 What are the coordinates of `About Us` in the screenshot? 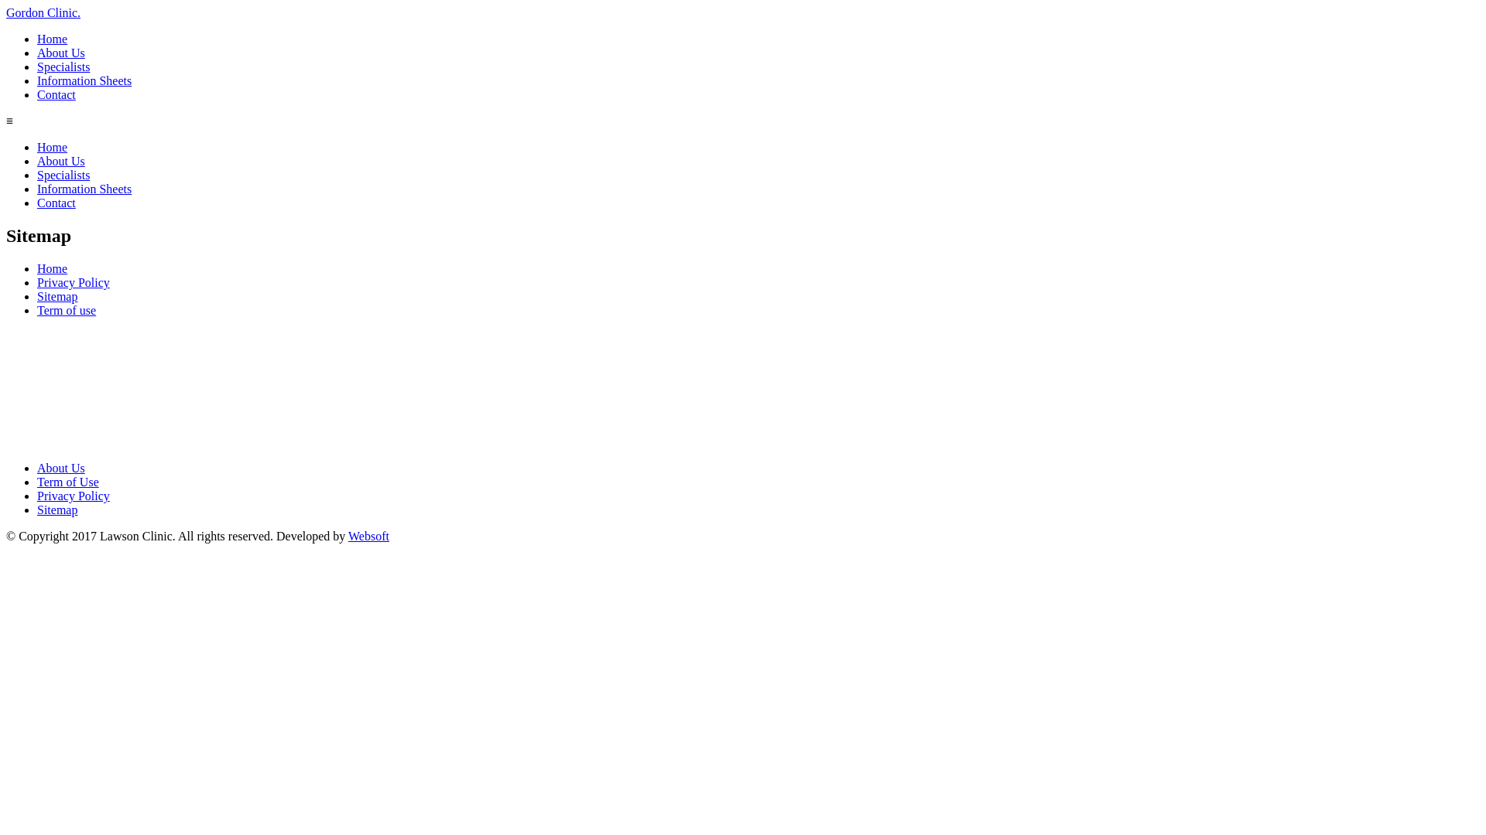 It's located at (61, 161).